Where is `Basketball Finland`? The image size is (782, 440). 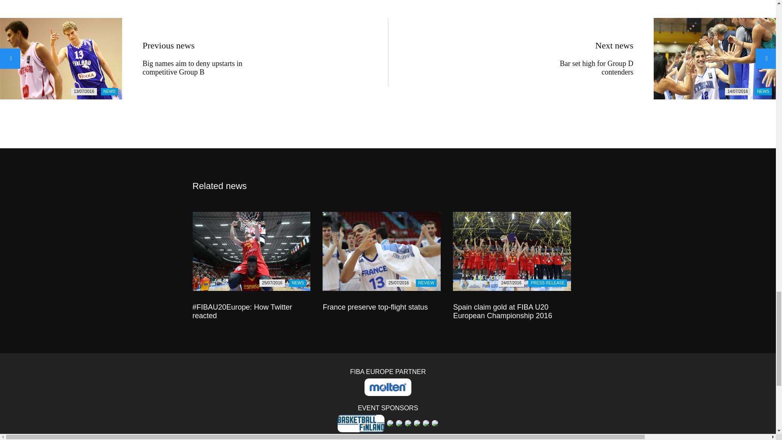
Basketball Finland is located at coordinates (361, 423).